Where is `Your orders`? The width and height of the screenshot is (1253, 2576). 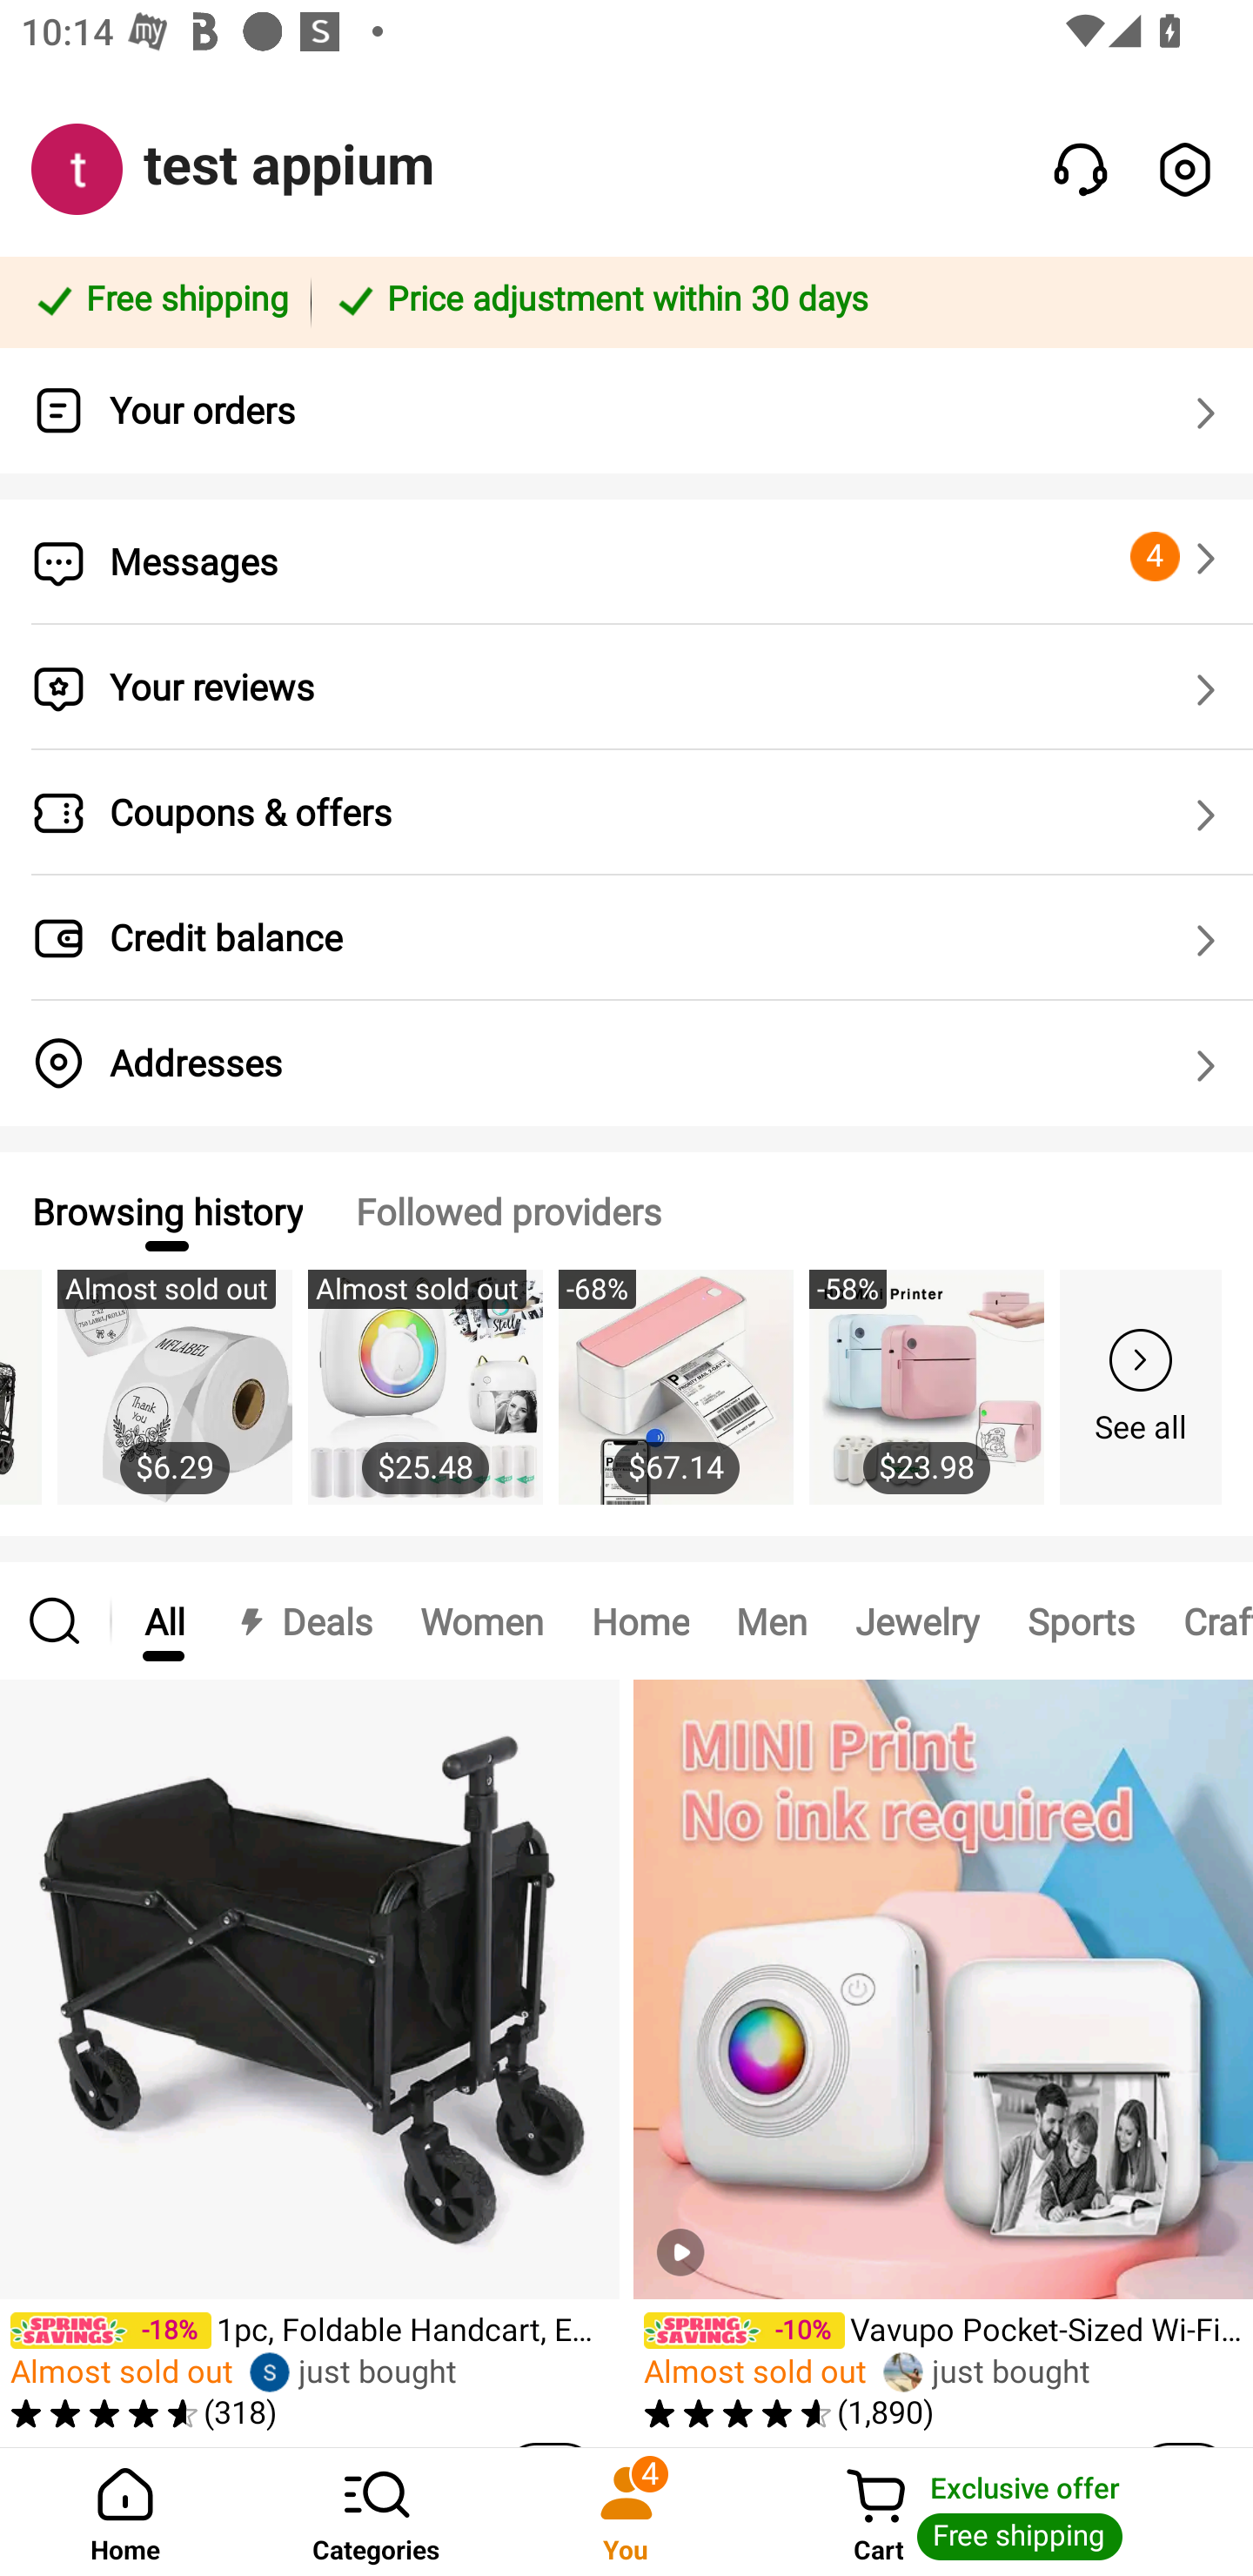
Your orders is located at coordinates (626, 411).